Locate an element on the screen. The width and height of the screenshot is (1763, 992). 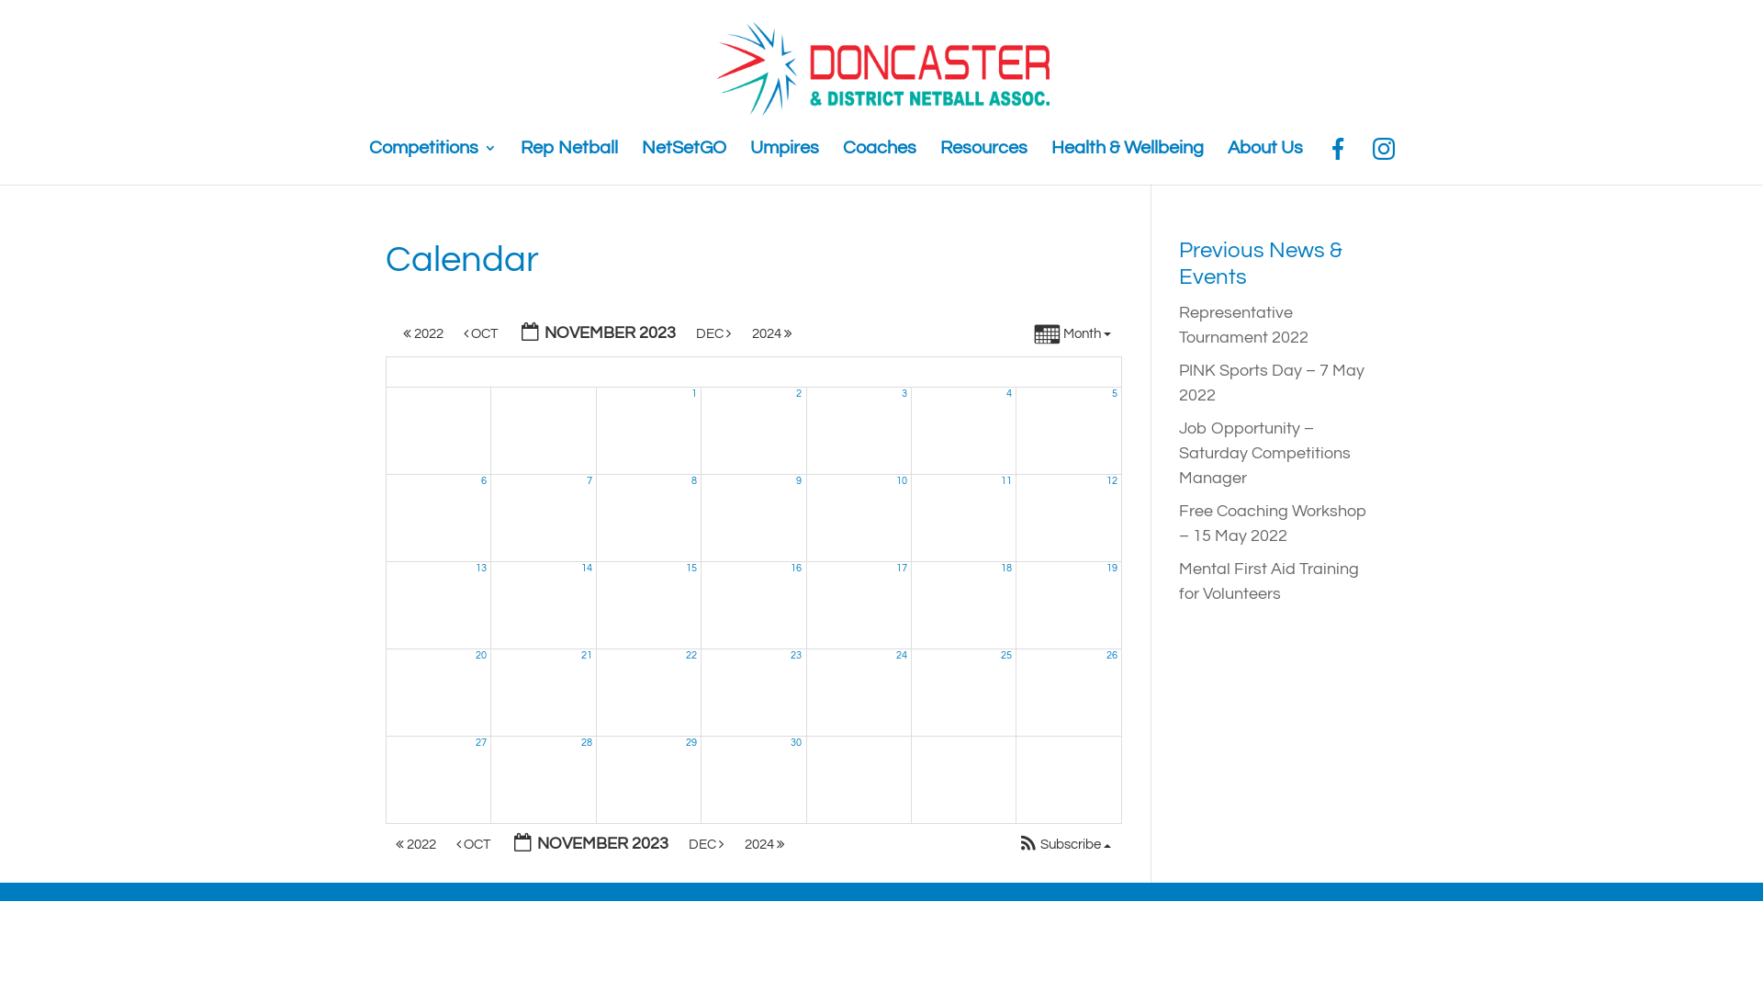
Health & Wellbeing is located at coordinates (1127, 160).